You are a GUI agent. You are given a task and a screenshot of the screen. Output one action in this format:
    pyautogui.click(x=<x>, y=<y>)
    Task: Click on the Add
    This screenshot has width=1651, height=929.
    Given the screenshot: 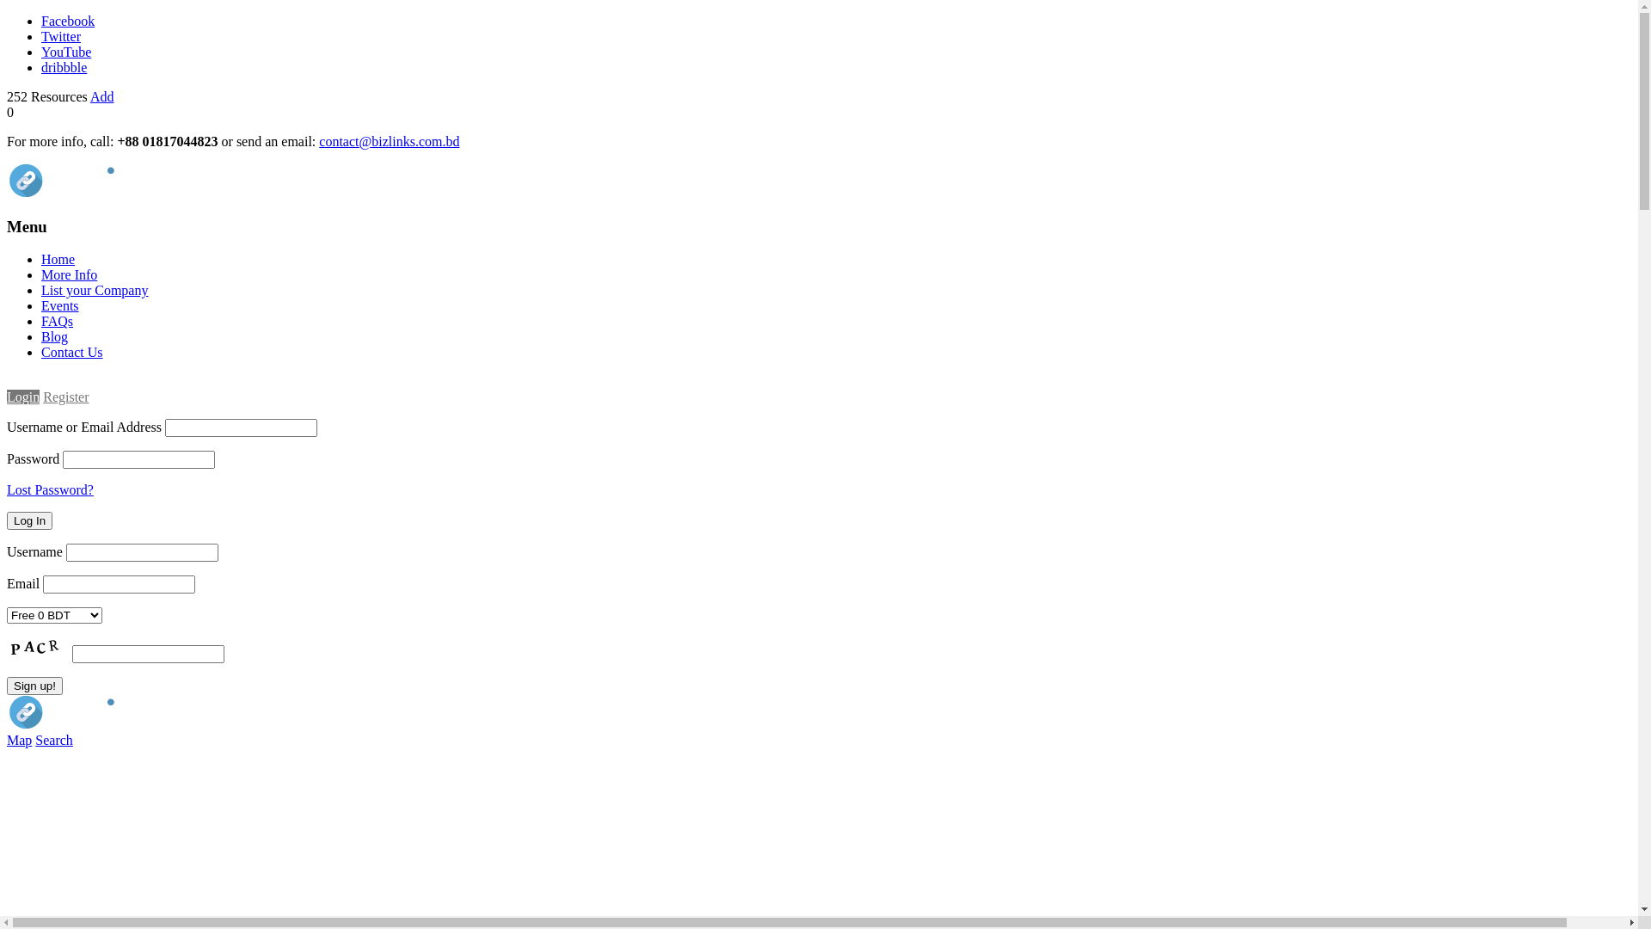 What is the action you would take?
    pyautogui.click(x=102, y=96)
    